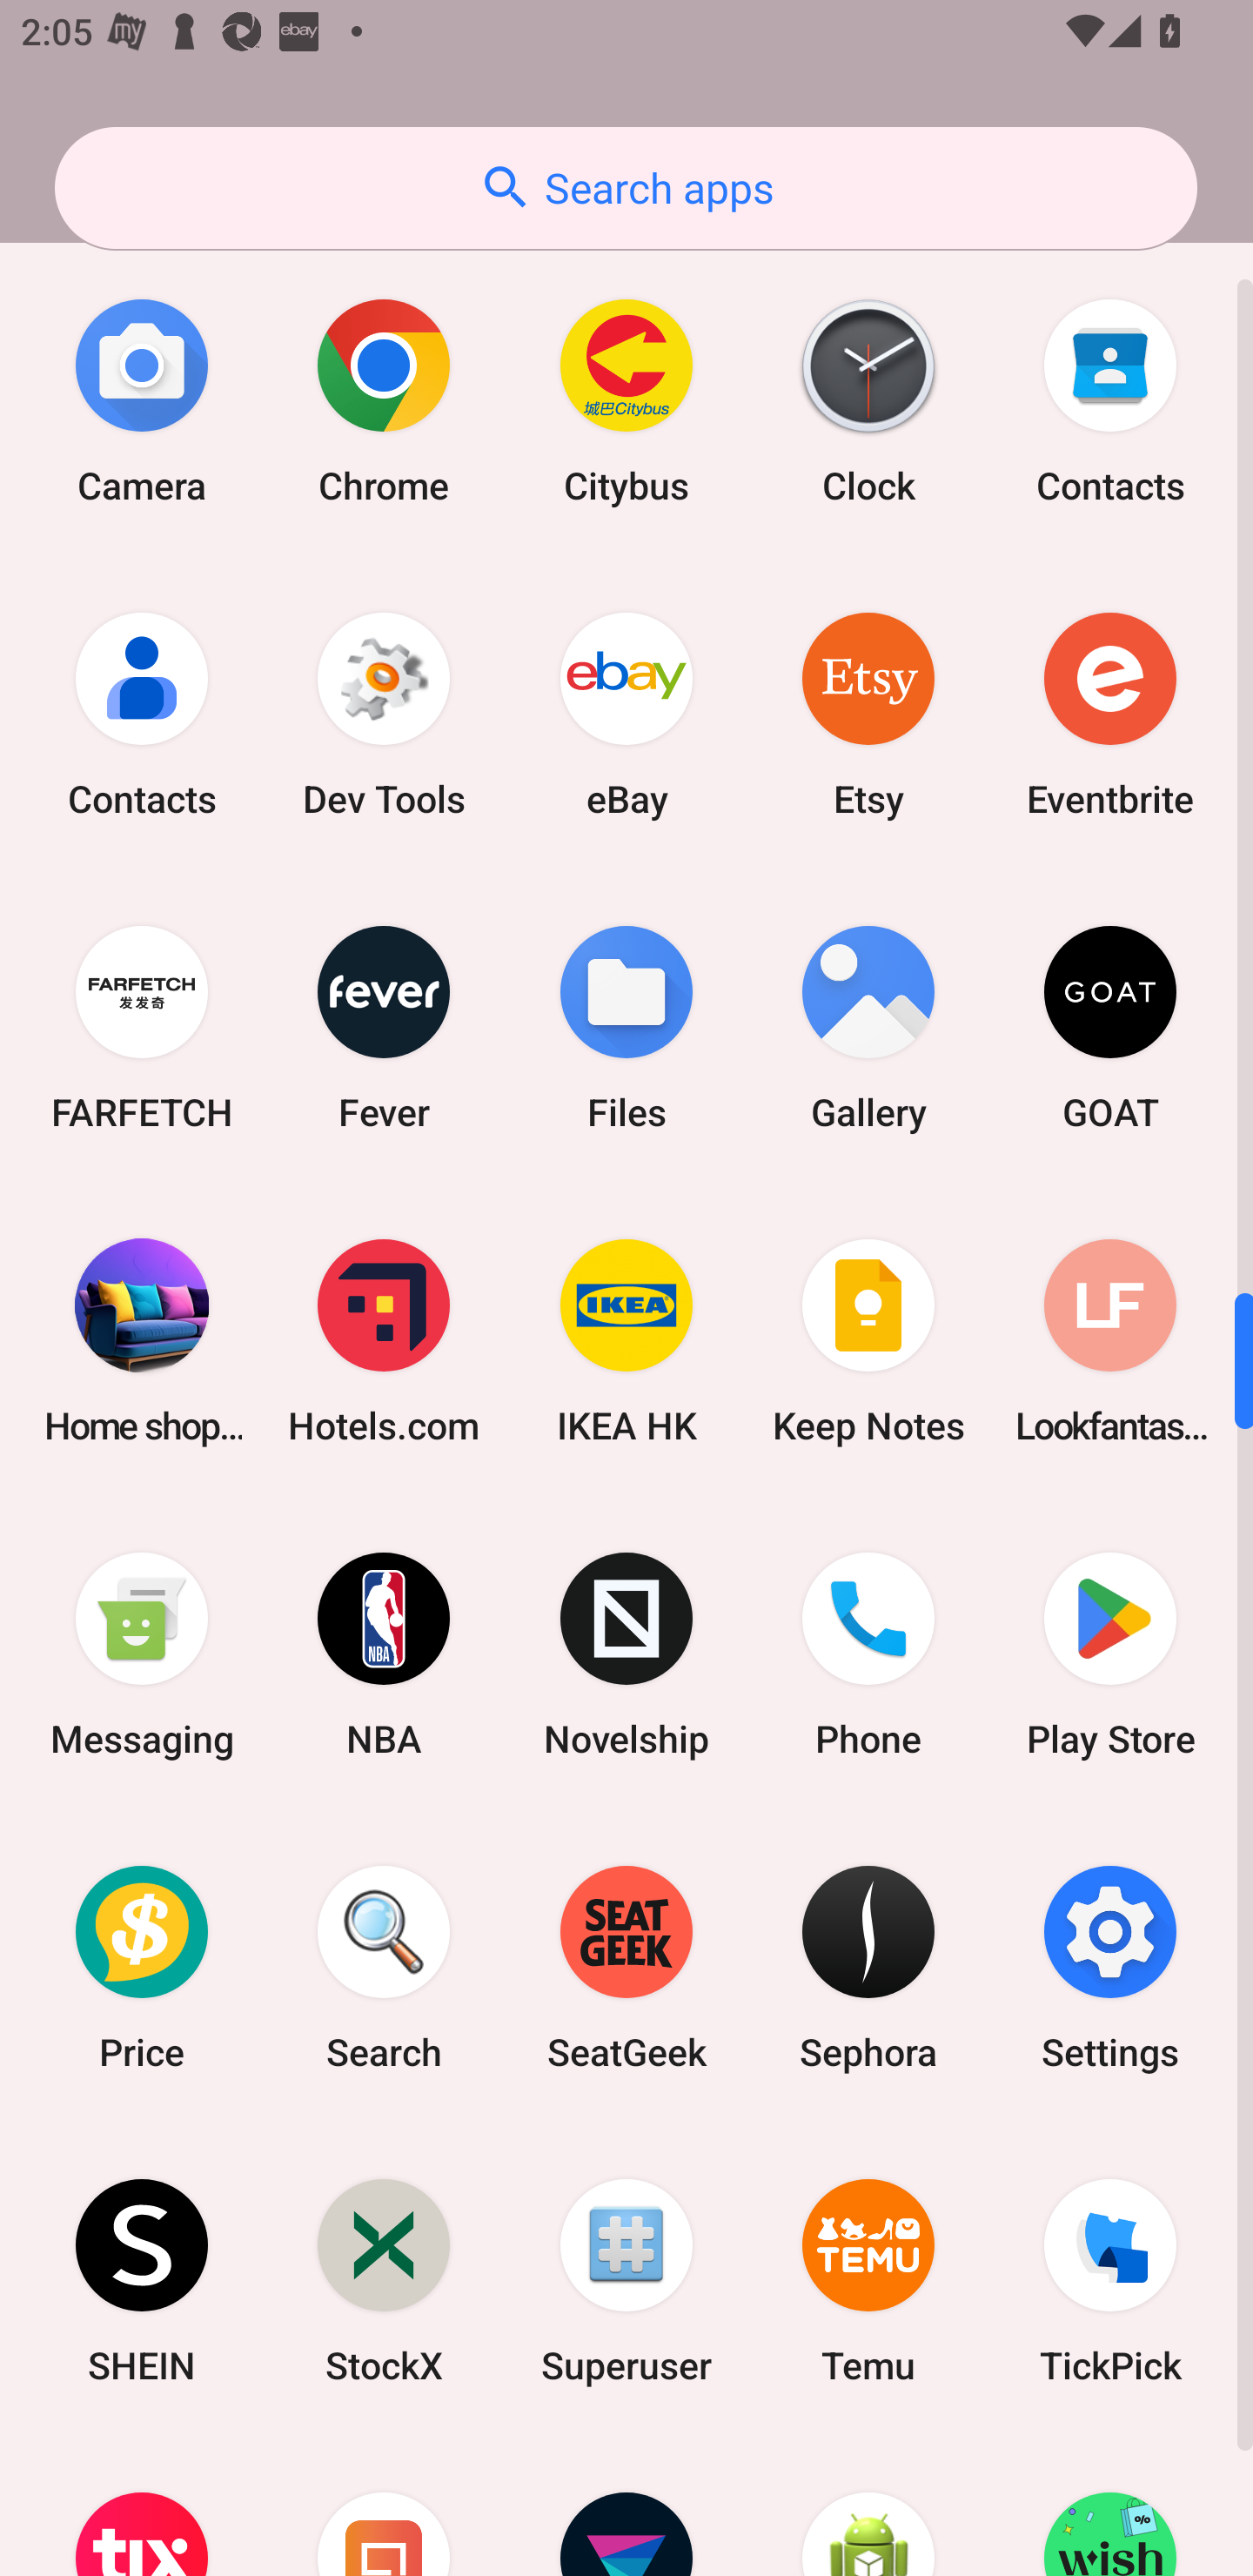  What do you see at coordinates (626, 188) in the screenshot?
I see `  Search apps` at bounding box center [626, 188].